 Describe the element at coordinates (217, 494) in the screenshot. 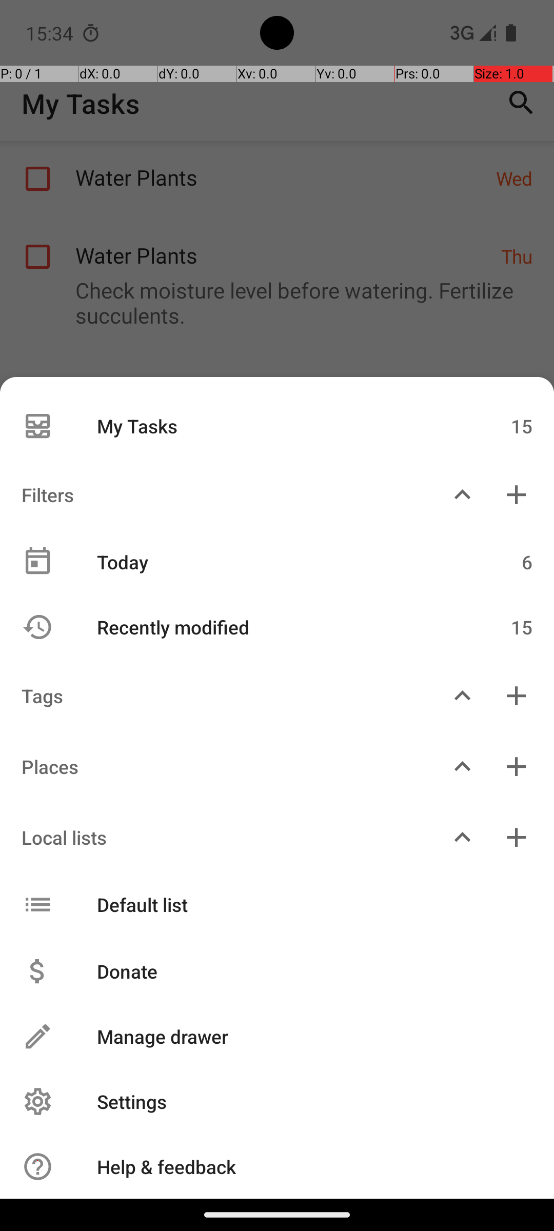

I see `Filters` at that location.